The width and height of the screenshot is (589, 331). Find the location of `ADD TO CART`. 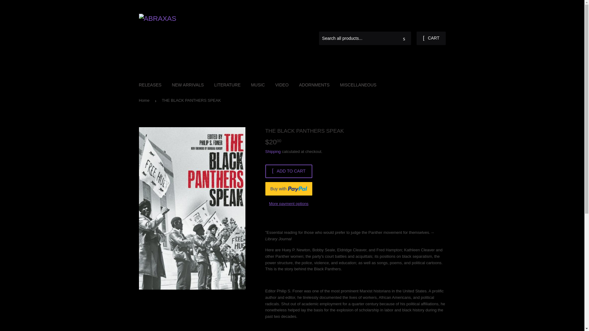

ADD TO CART is located at coordinates (288, 171).